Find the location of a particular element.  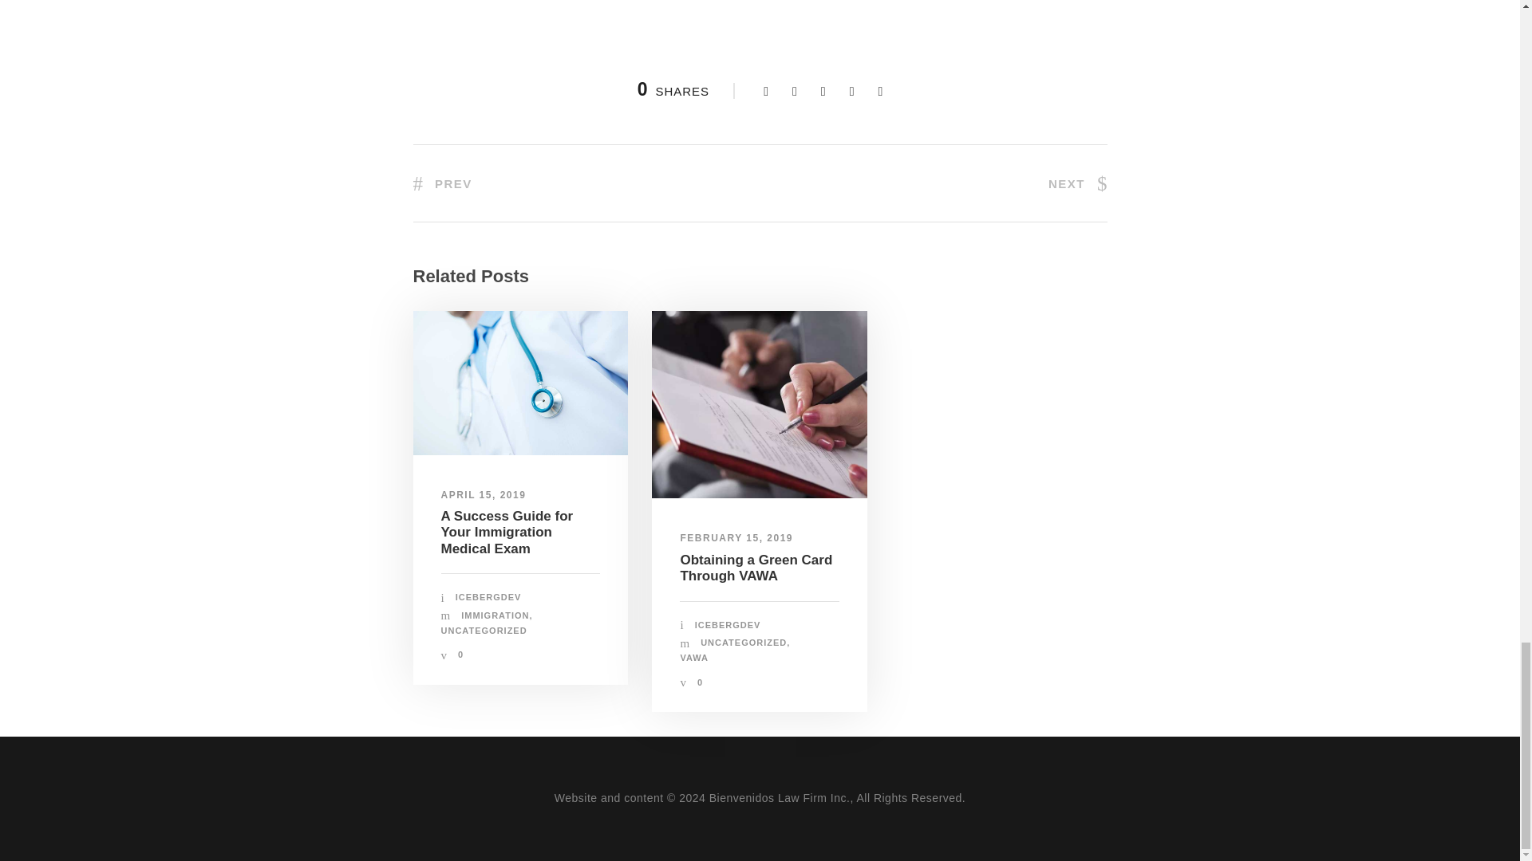

Posts by icebergdev is located at coordinates (488, 596).